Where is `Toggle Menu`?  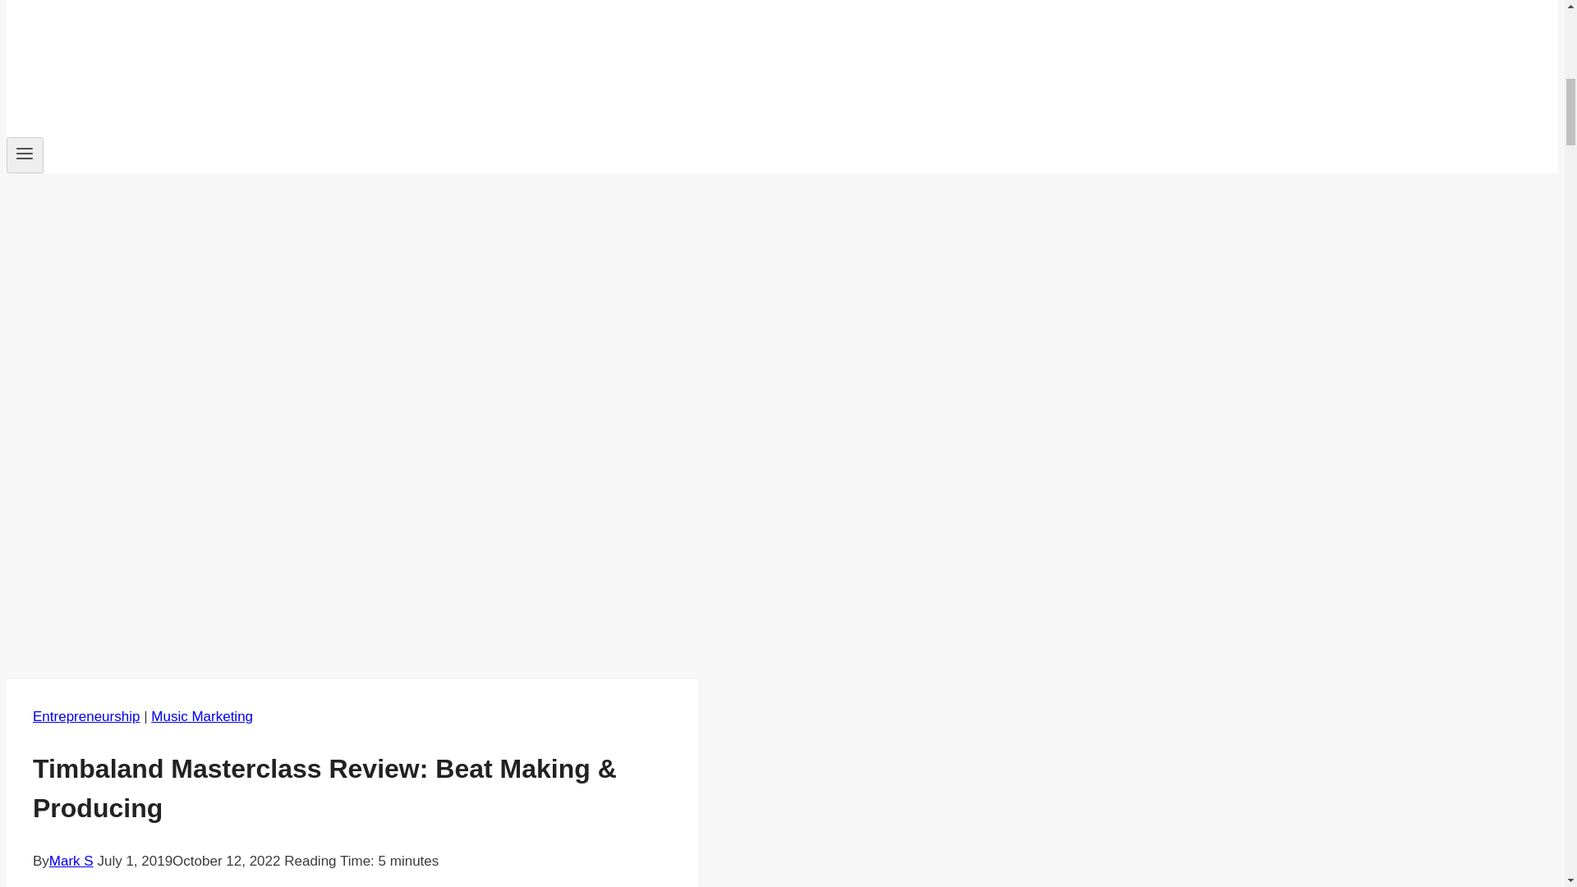
Toggle Menu is located at coordinates (25, 153).